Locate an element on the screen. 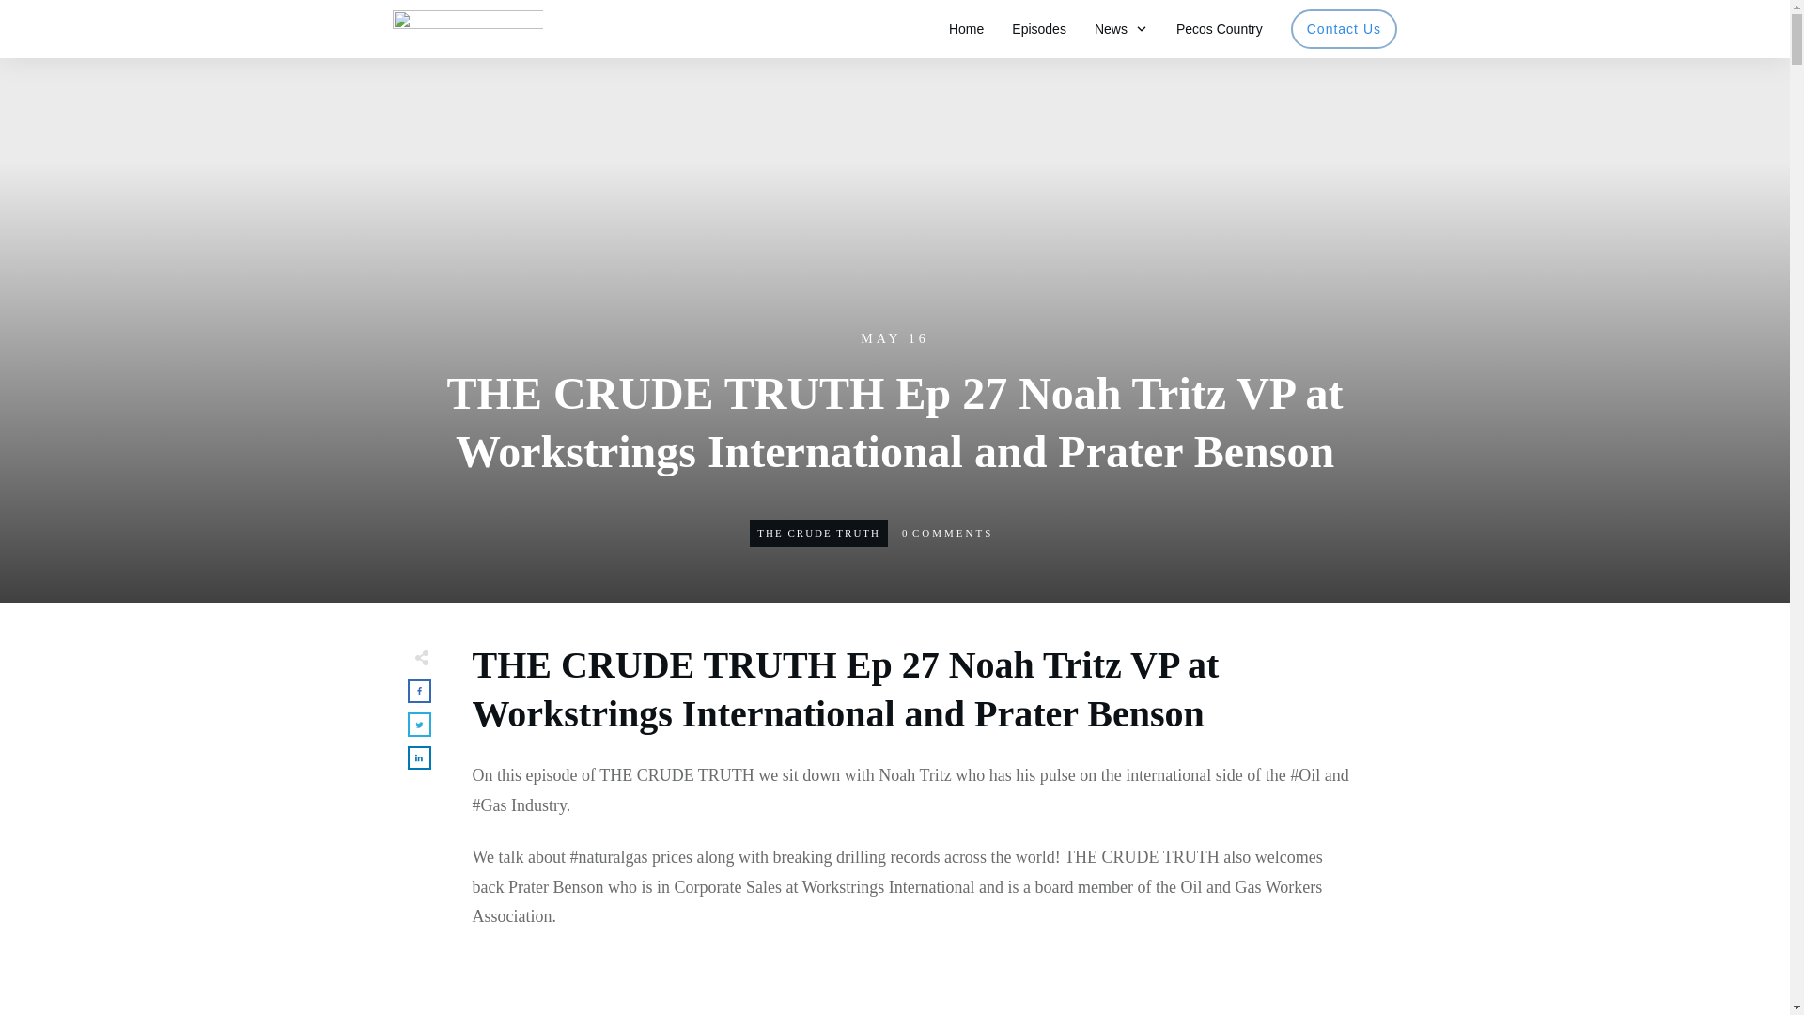 Image resolution: width=1804 pixels, height=1015 pixels. THE CRUDE TRUTH is located at coordinates (818, 532).